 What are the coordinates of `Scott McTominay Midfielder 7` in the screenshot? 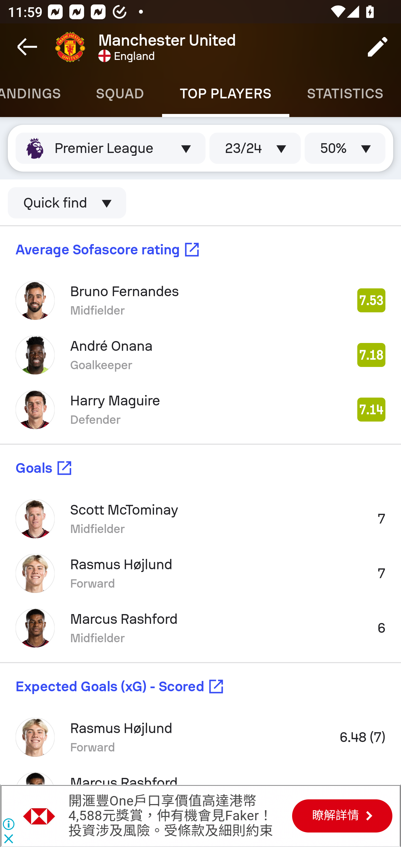 It's located at (200, 519).